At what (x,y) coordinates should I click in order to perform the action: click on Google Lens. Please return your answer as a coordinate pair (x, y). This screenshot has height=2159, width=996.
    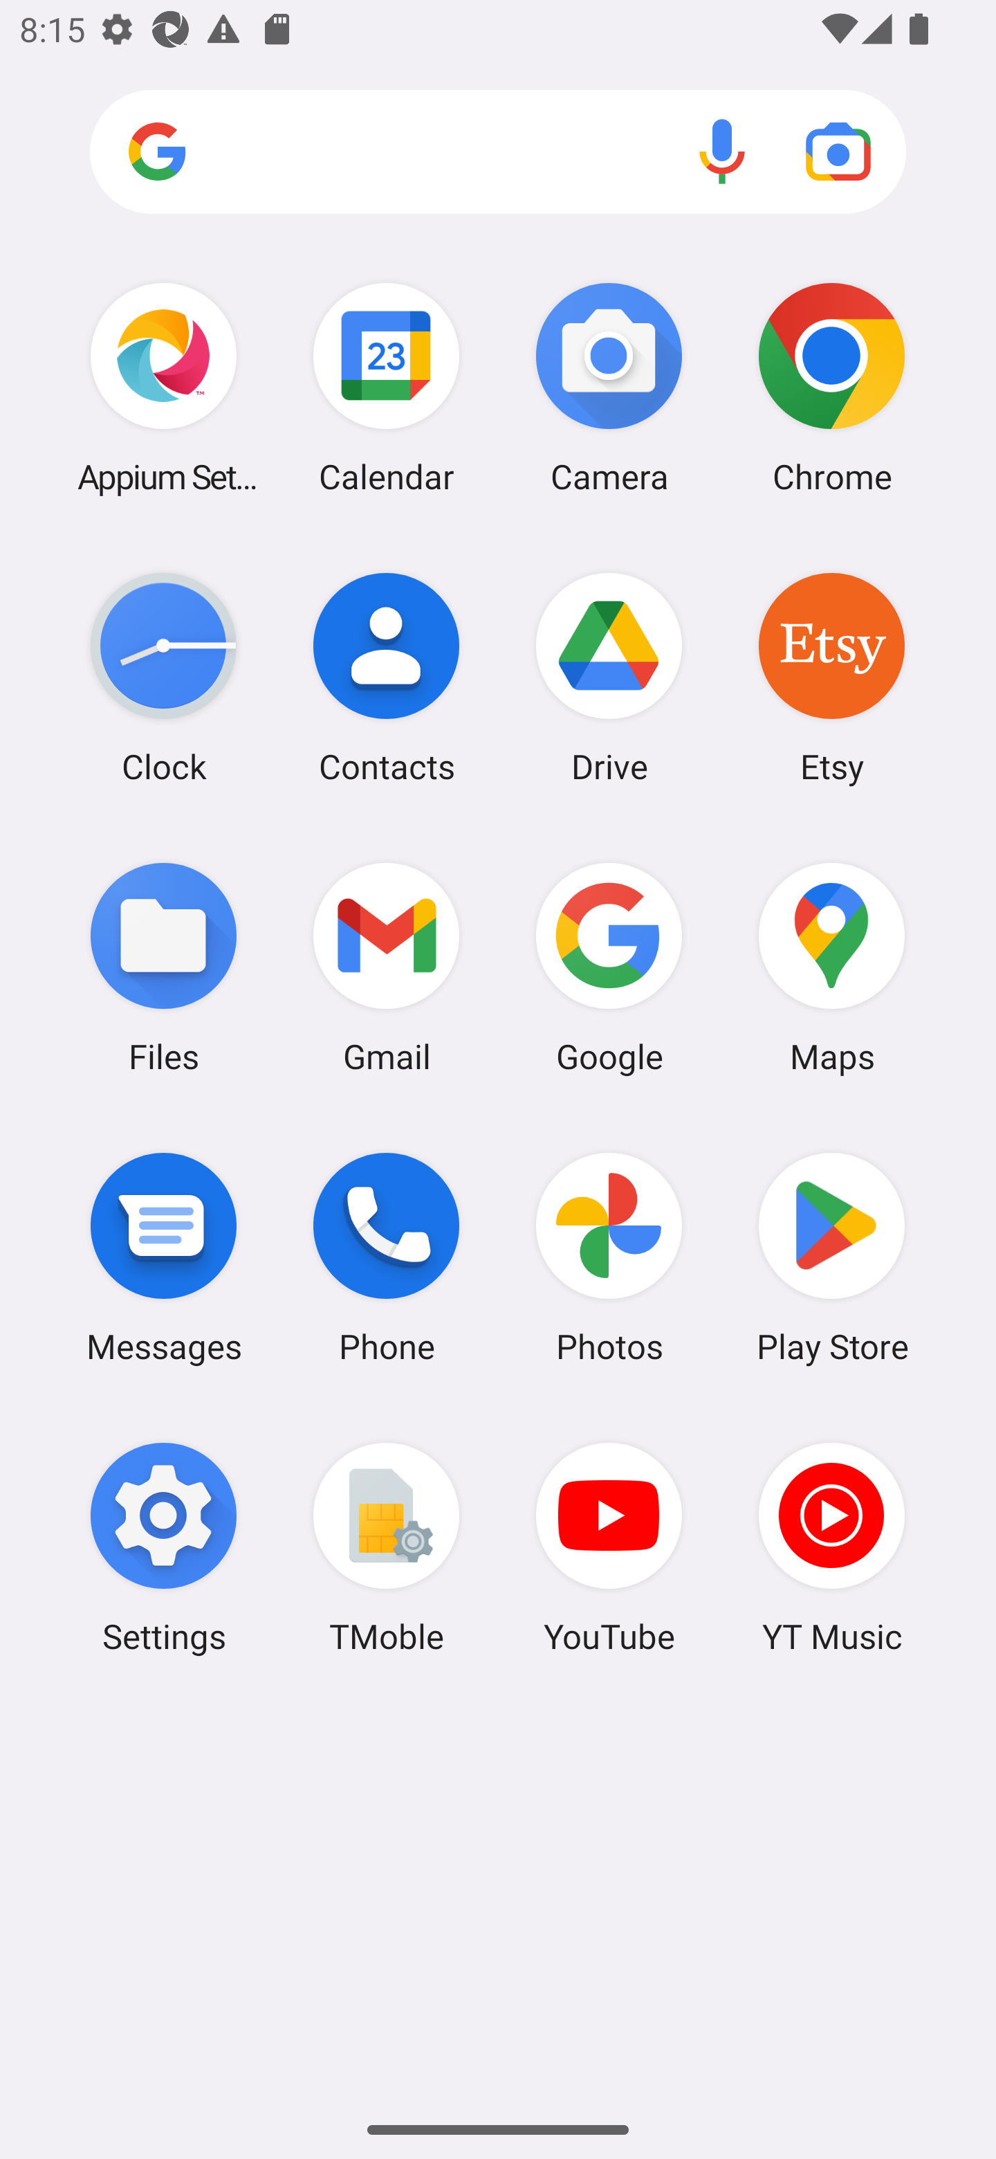
    Looking at the image, I should click on (838, 151).